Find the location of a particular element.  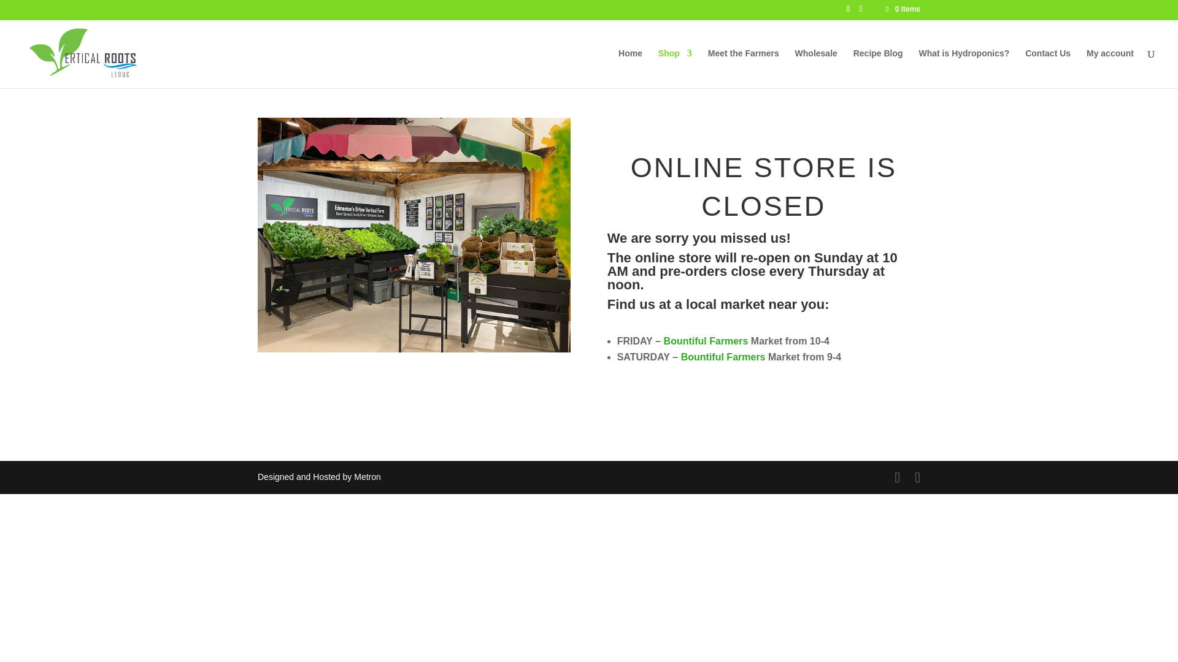

My account is located at coordinates (1109, 68).